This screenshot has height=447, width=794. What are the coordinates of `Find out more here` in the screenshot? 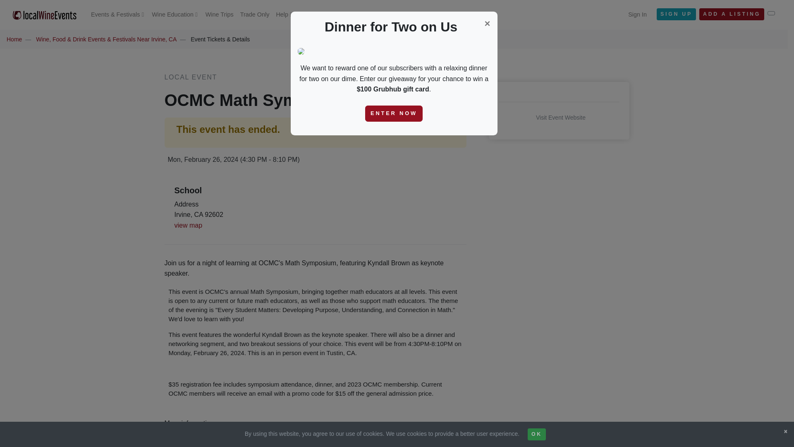 It's located at (189, 434).